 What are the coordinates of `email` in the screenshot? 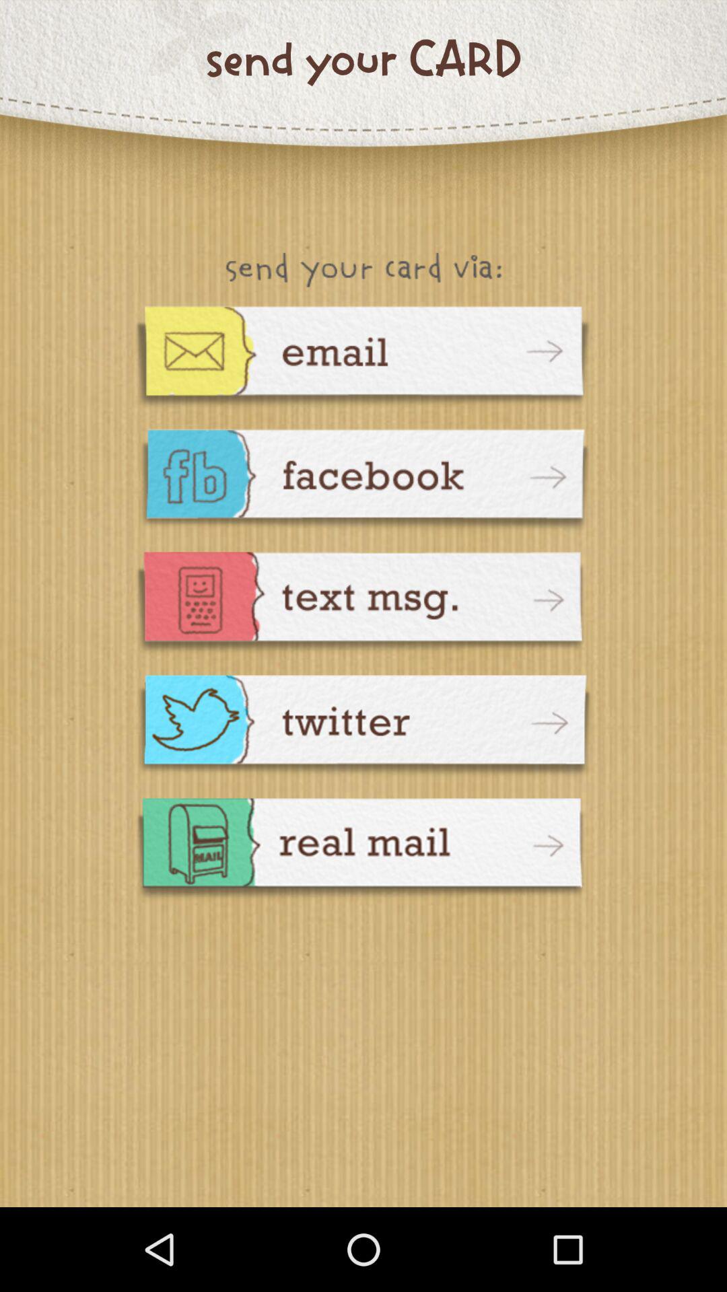 It's located at (363, 358).